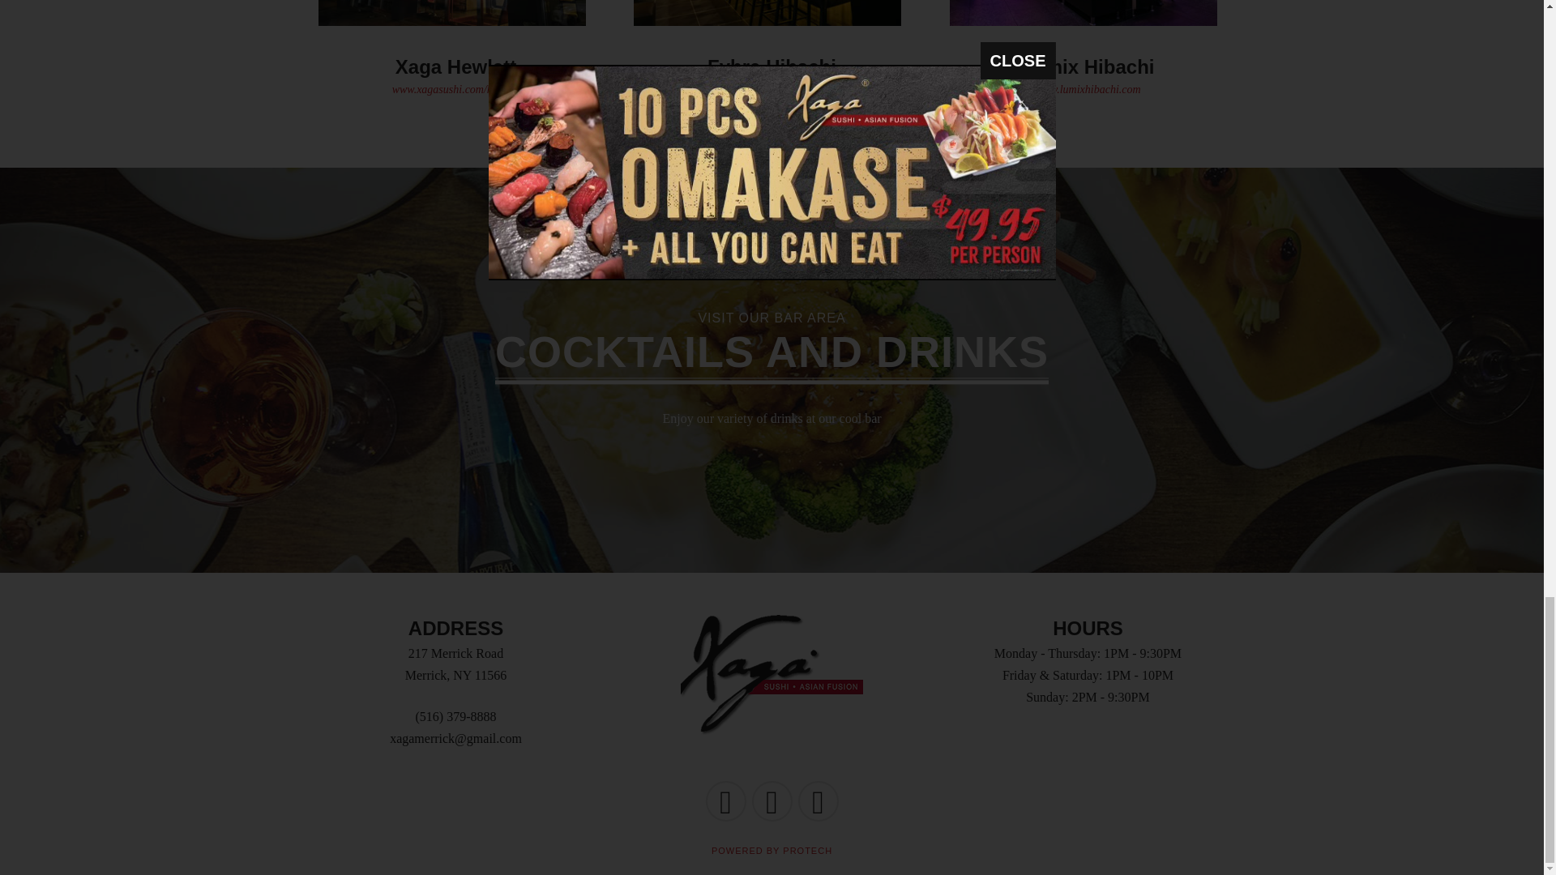 Image resolution: width=1556 pixels, height=875 pixels. What do you see at coordinates (772, 76) in the screenshot?
I see `POWERED BY PROTECH` at bounding box center [772, 76].